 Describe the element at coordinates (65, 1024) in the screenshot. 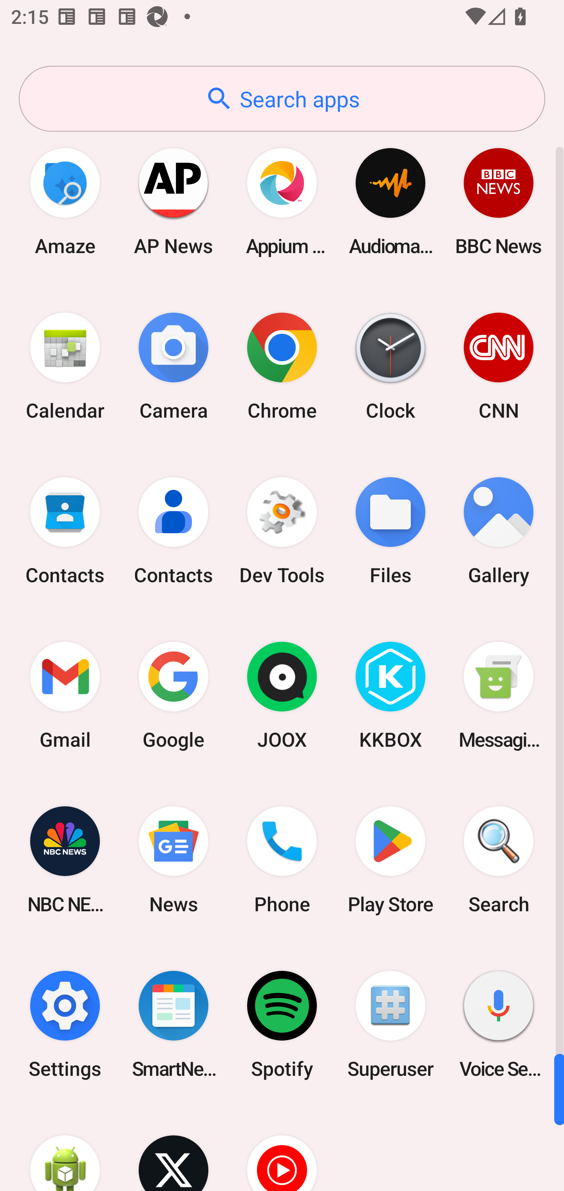

I see `Settings` at that location.